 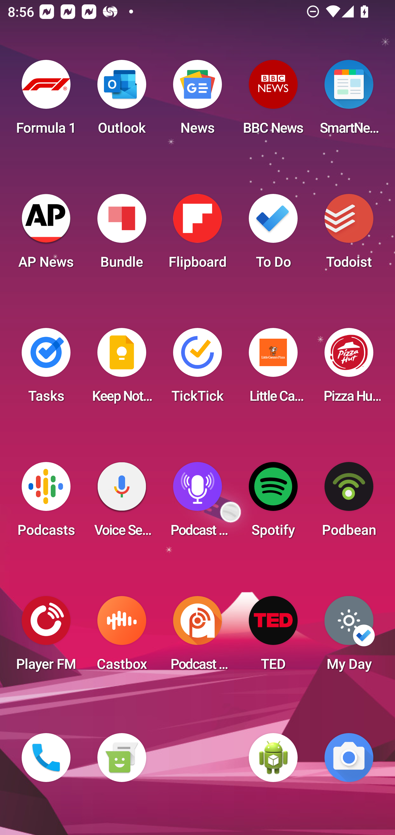 What do you see at coordinates (273, 101) in the screenshot?
I see `BBC News` at bounding box center [273, 101].